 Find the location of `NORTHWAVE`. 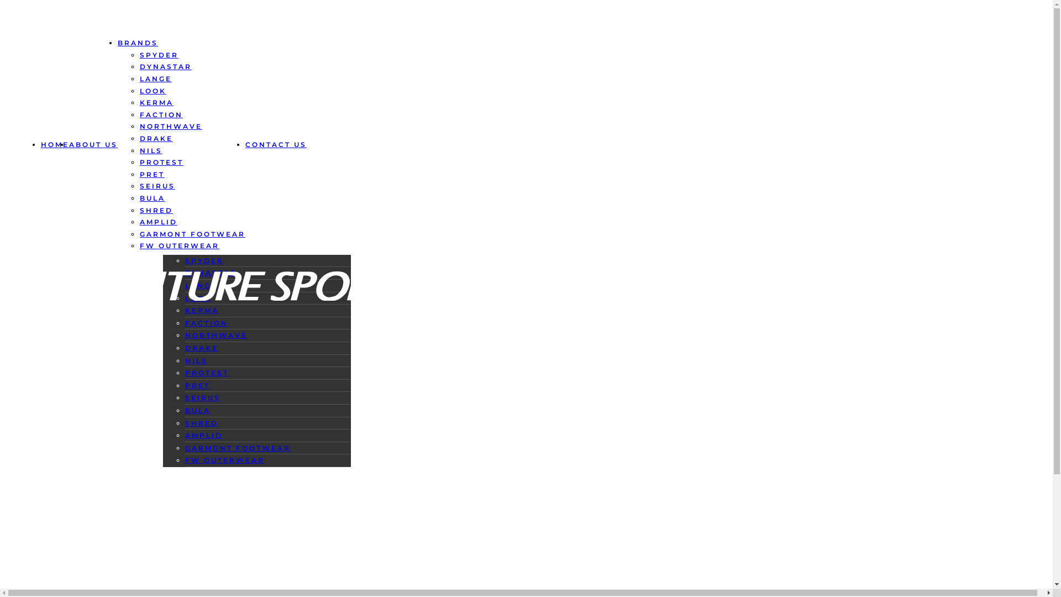

NORTHWAVE is located at coordinates (217, 335).